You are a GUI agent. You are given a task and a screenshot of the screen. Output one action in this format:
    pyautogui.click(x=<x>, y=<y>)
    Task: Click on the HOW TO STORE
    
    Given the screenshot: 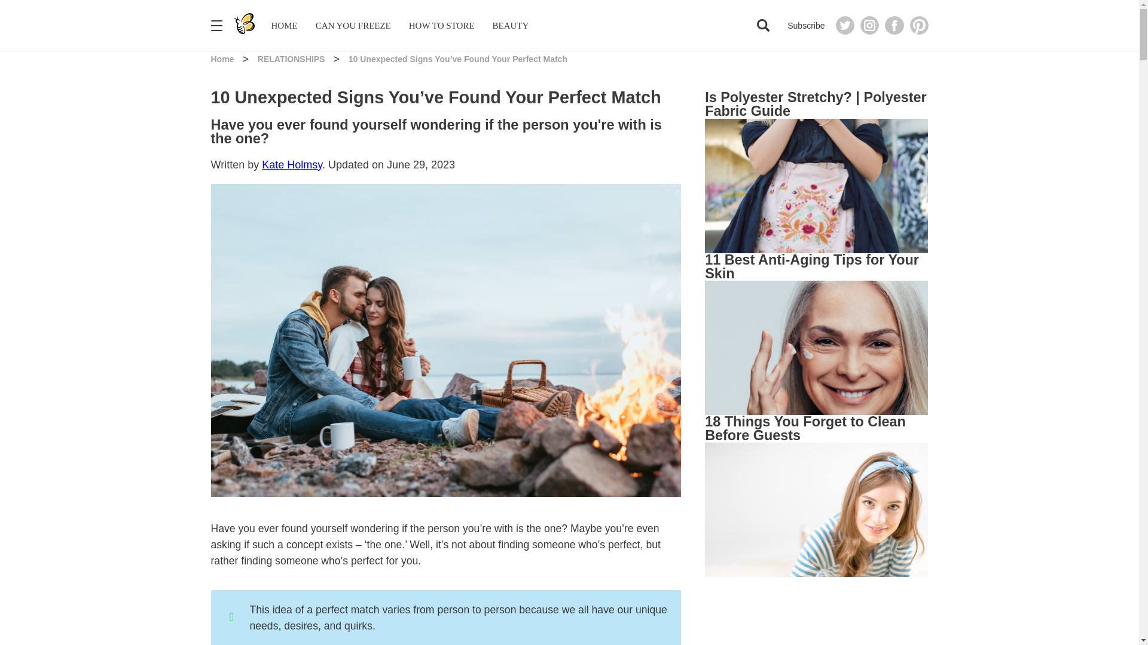 What is the action you would take?
    pyautogui.click(x=441, y=25)
    